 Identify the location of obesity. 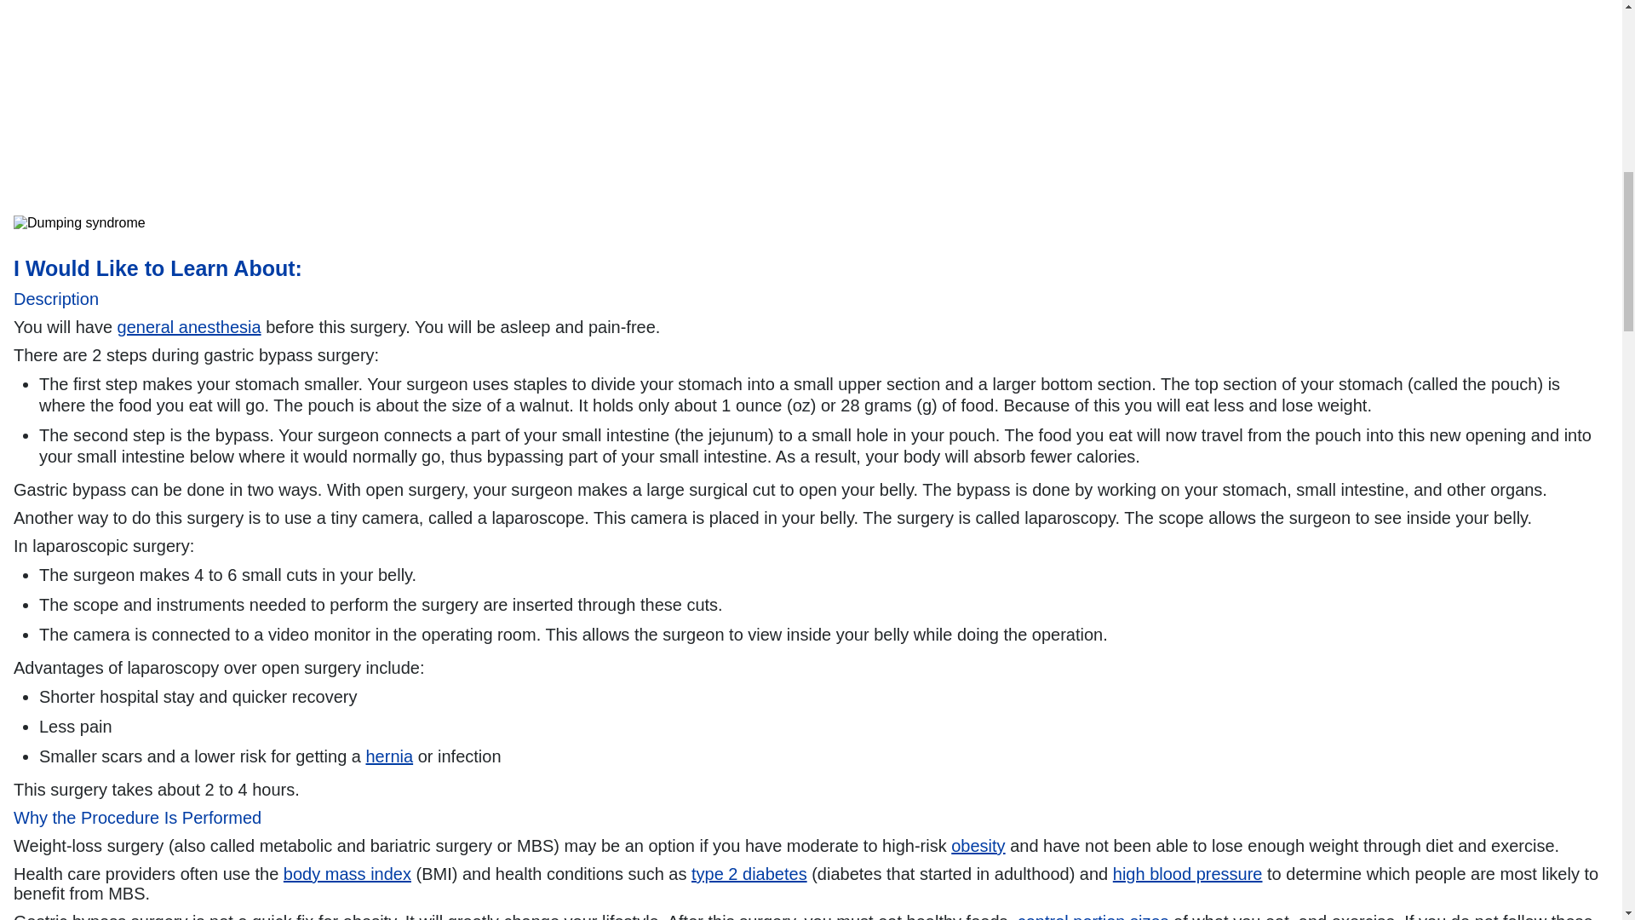
(978, 845).